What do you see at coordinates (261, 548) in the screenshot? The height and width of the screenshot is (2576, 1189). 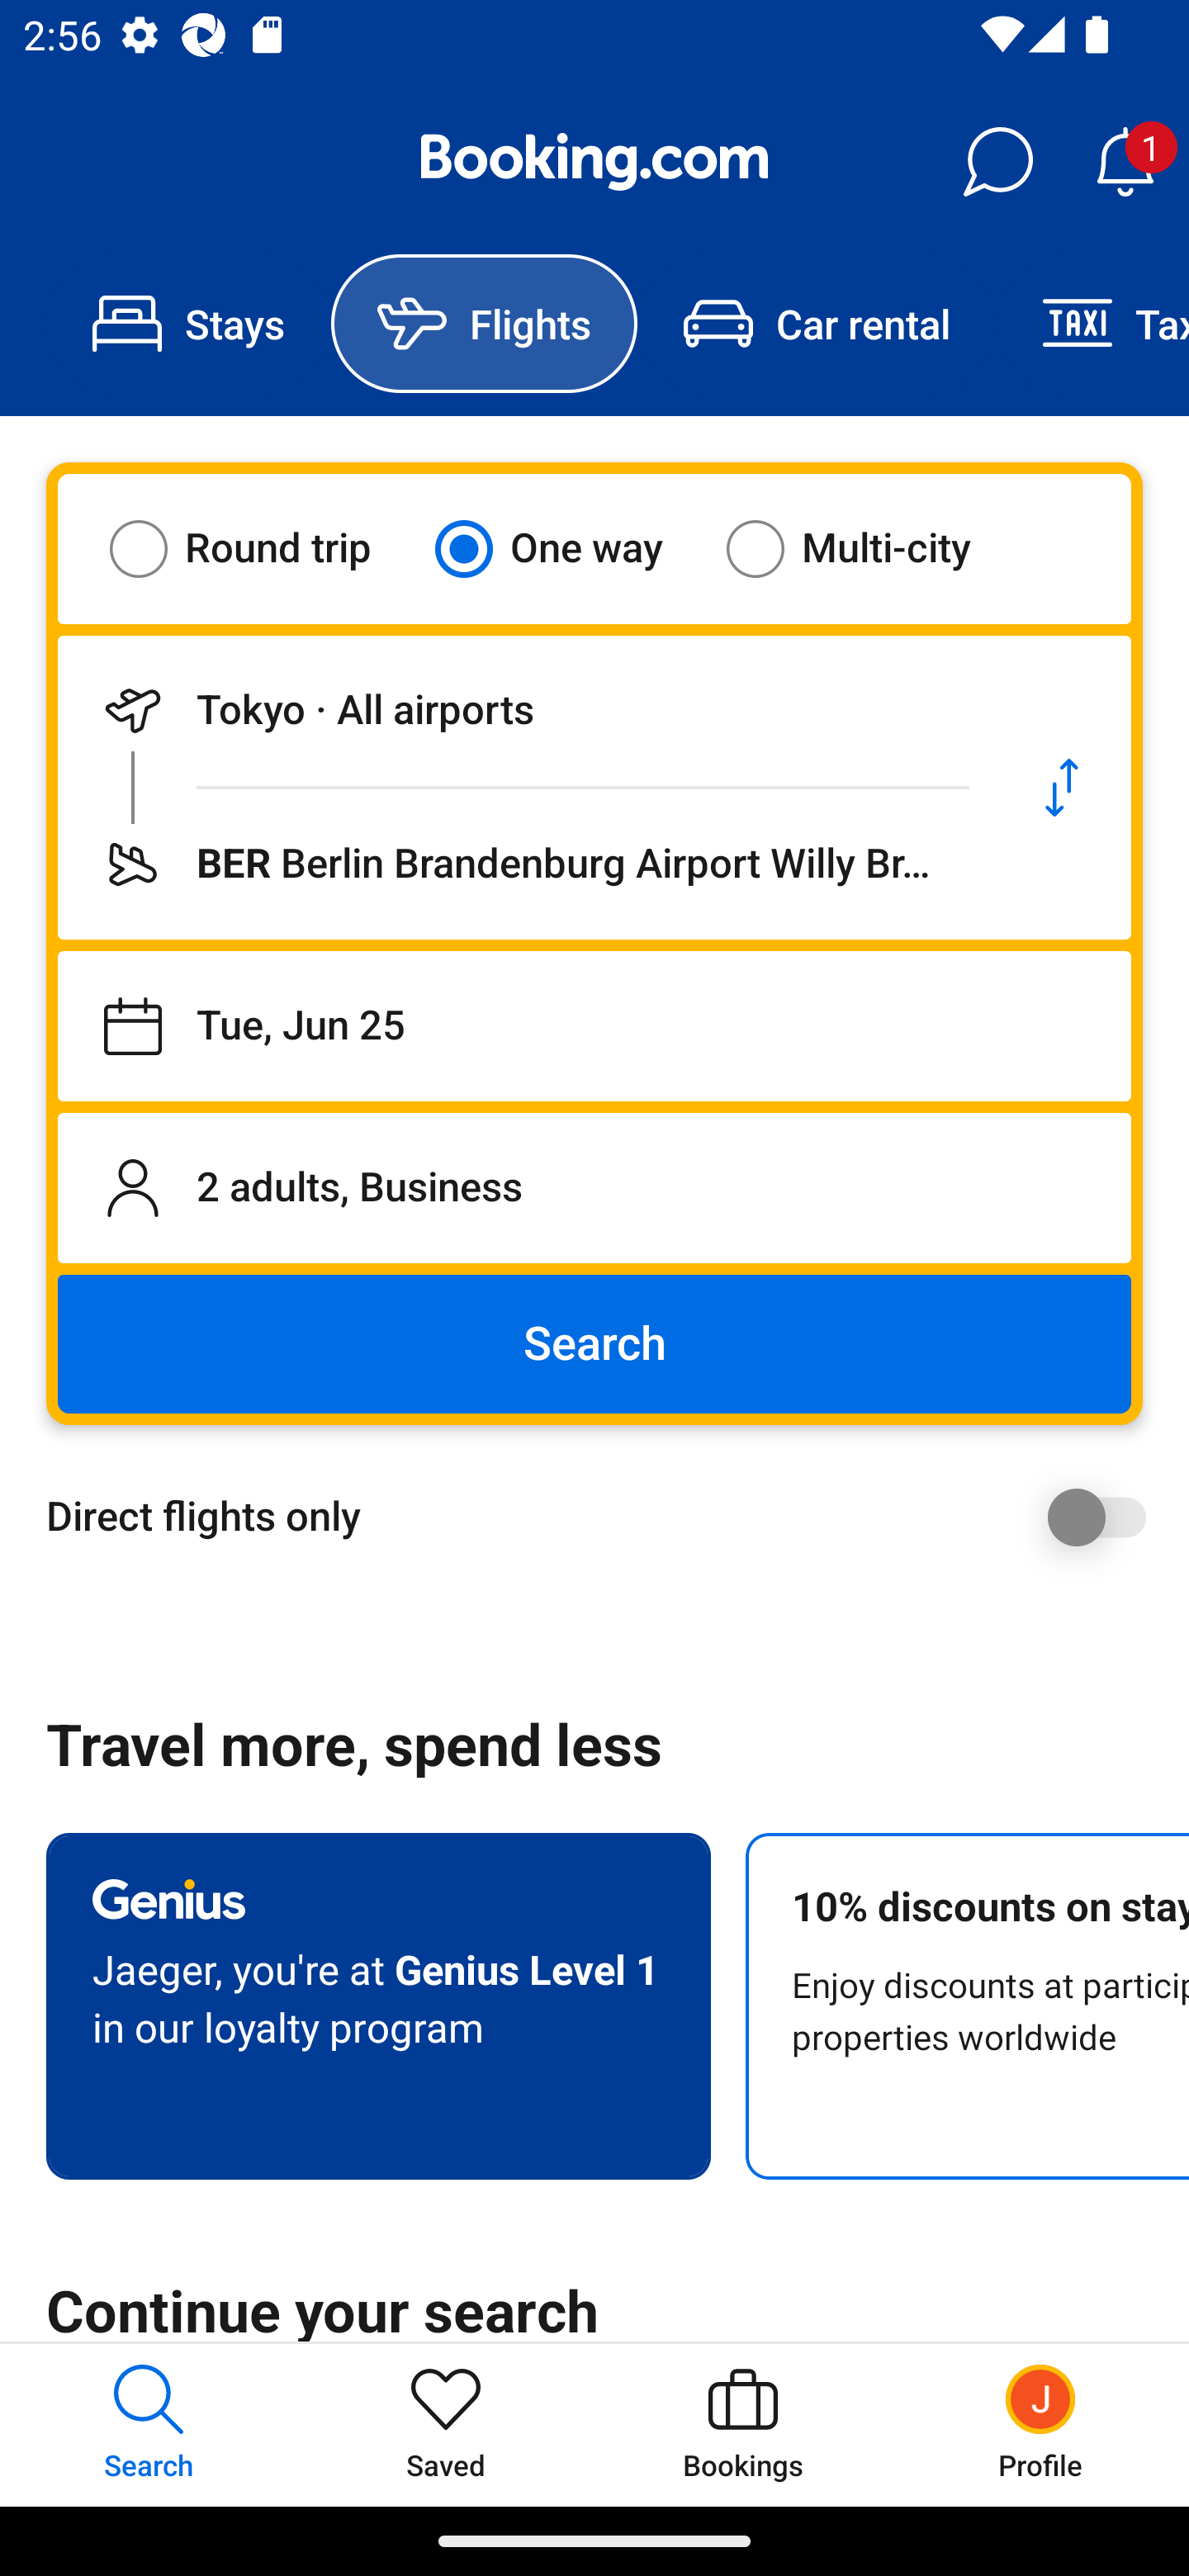 I see `Round trip` at bounding box center [261, 548].